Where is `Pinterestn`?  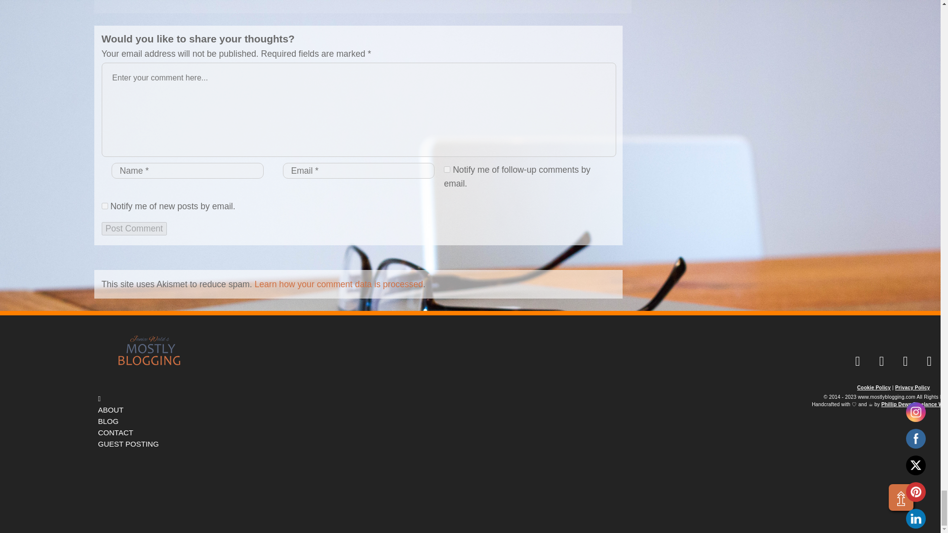
Pinterestn is located at coordinates (882, 361).